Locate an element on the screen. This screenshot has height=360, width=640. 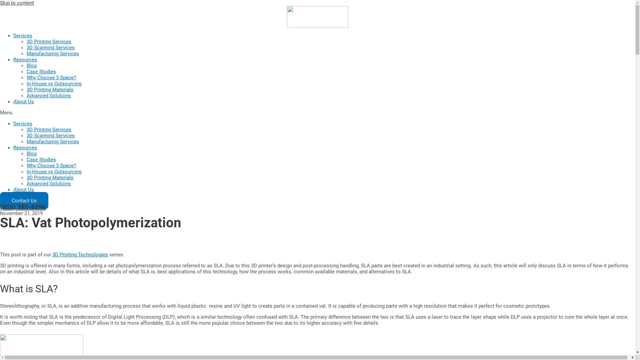
In-House vs Outsourcing is located at coordinates (54, 172).